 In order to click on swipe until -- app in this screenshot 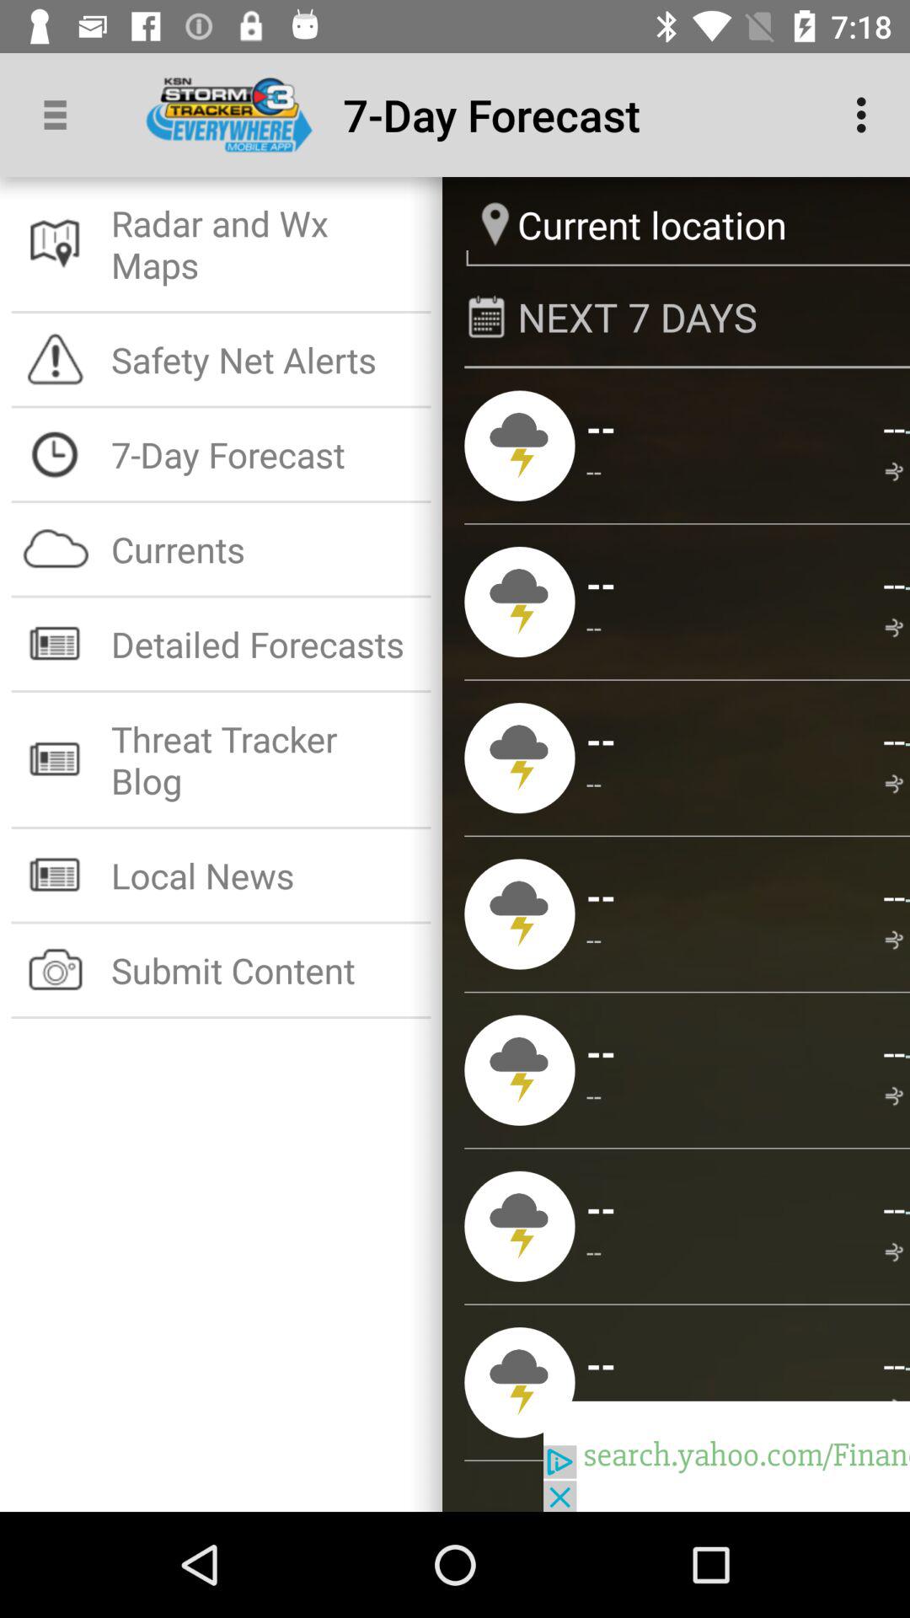, I will do `click(594, 470)`.